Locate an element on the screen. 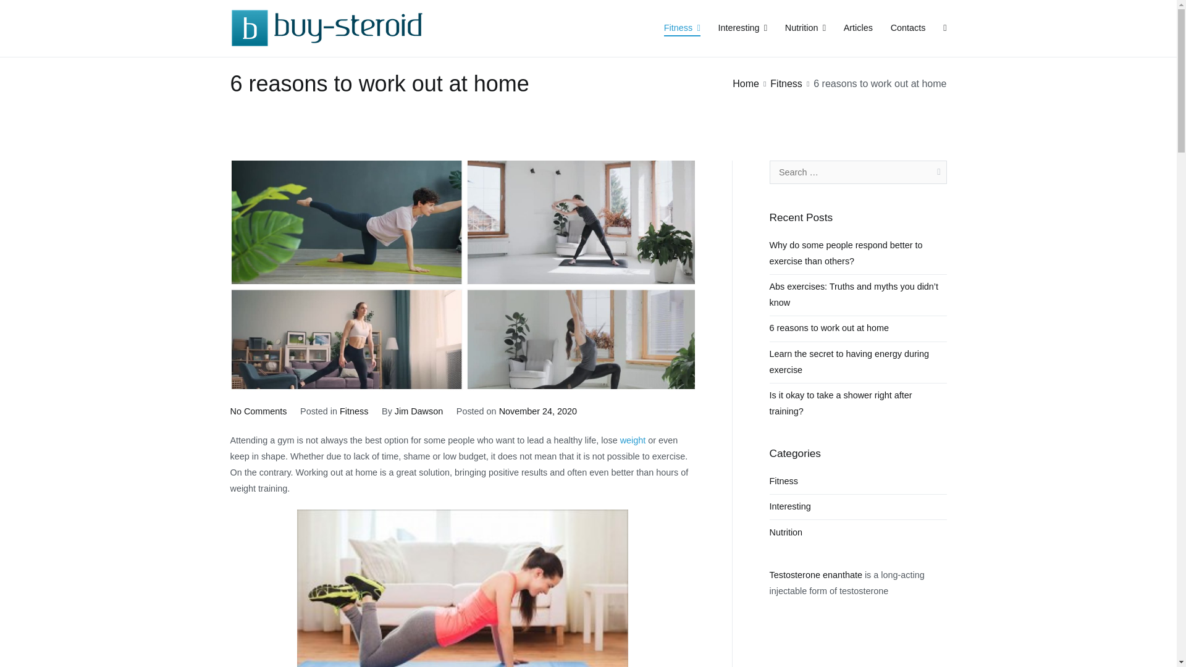  Fitness is located at coordinates (419, 411).